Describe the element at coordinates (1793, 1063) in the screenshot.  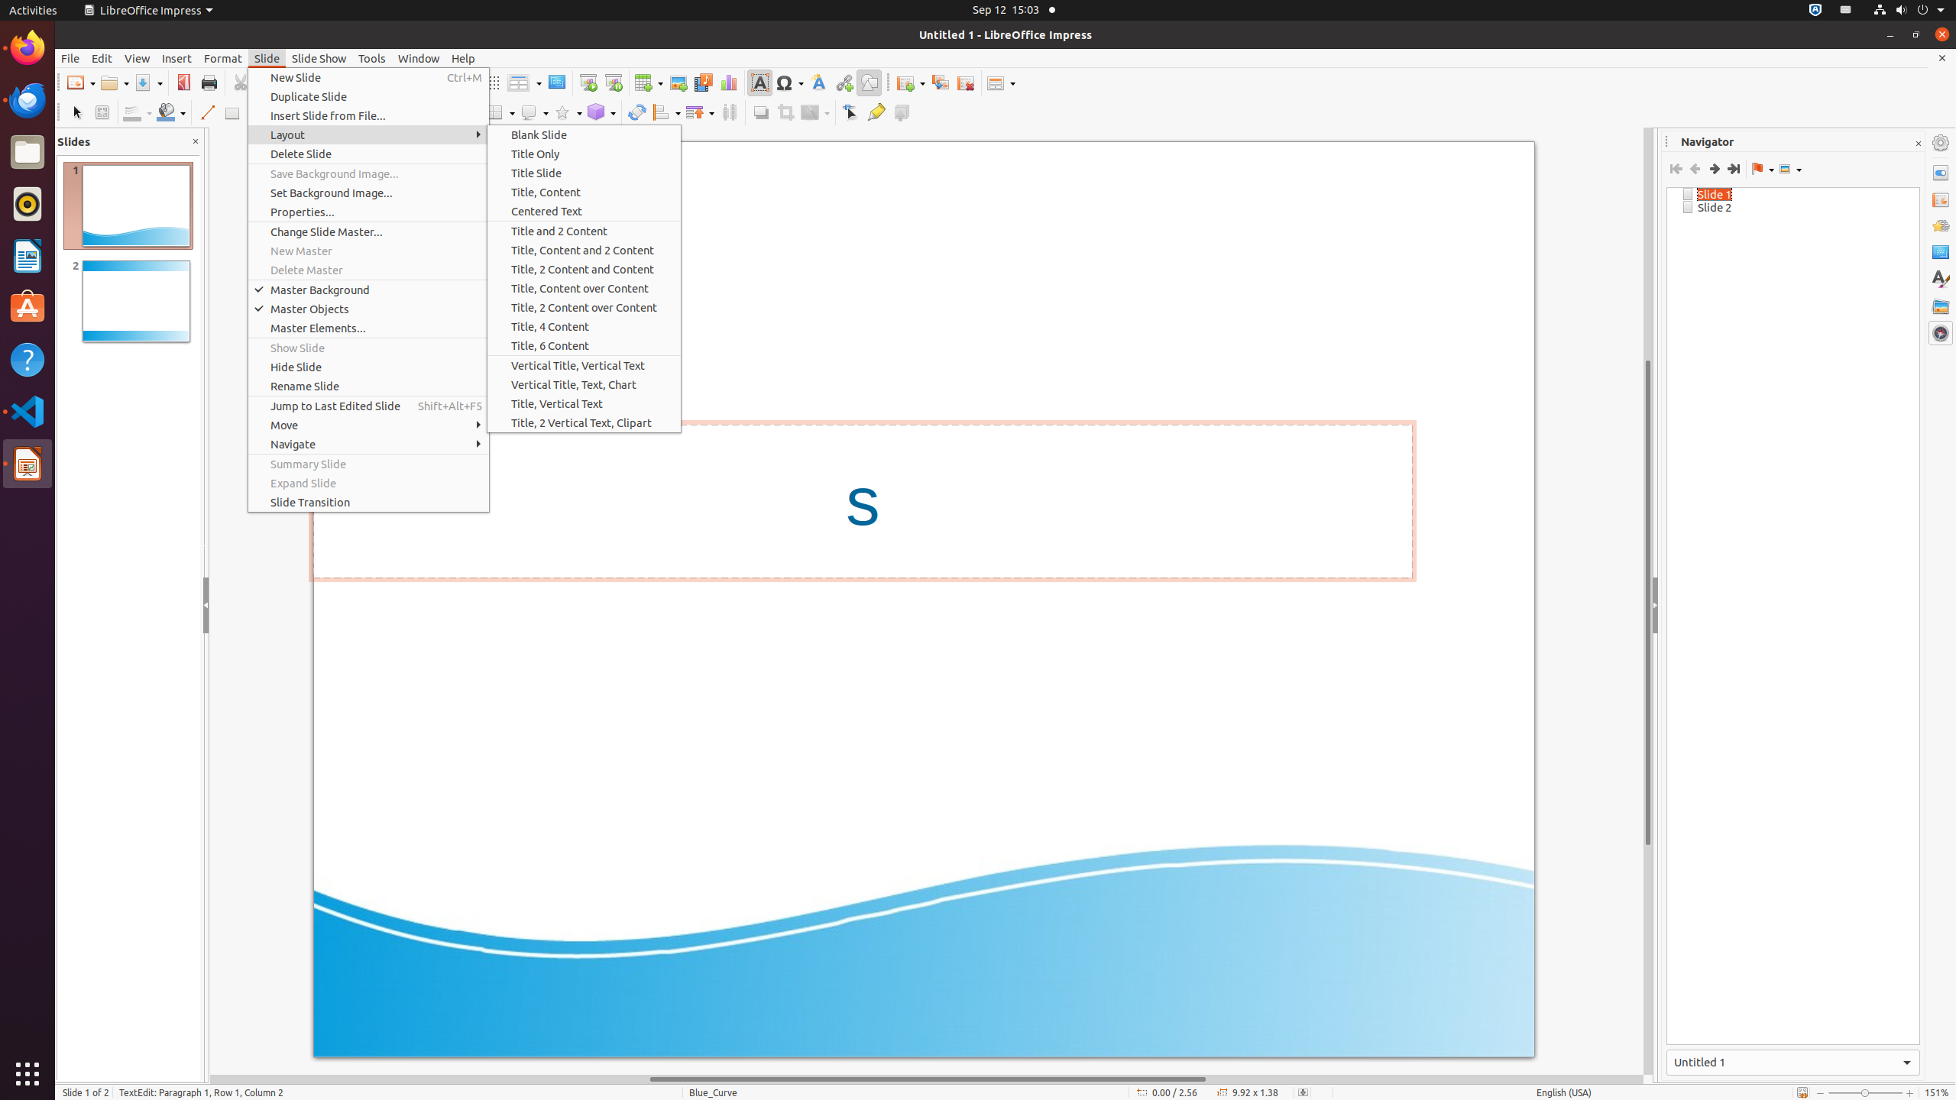
I see `Active Window` at that location.